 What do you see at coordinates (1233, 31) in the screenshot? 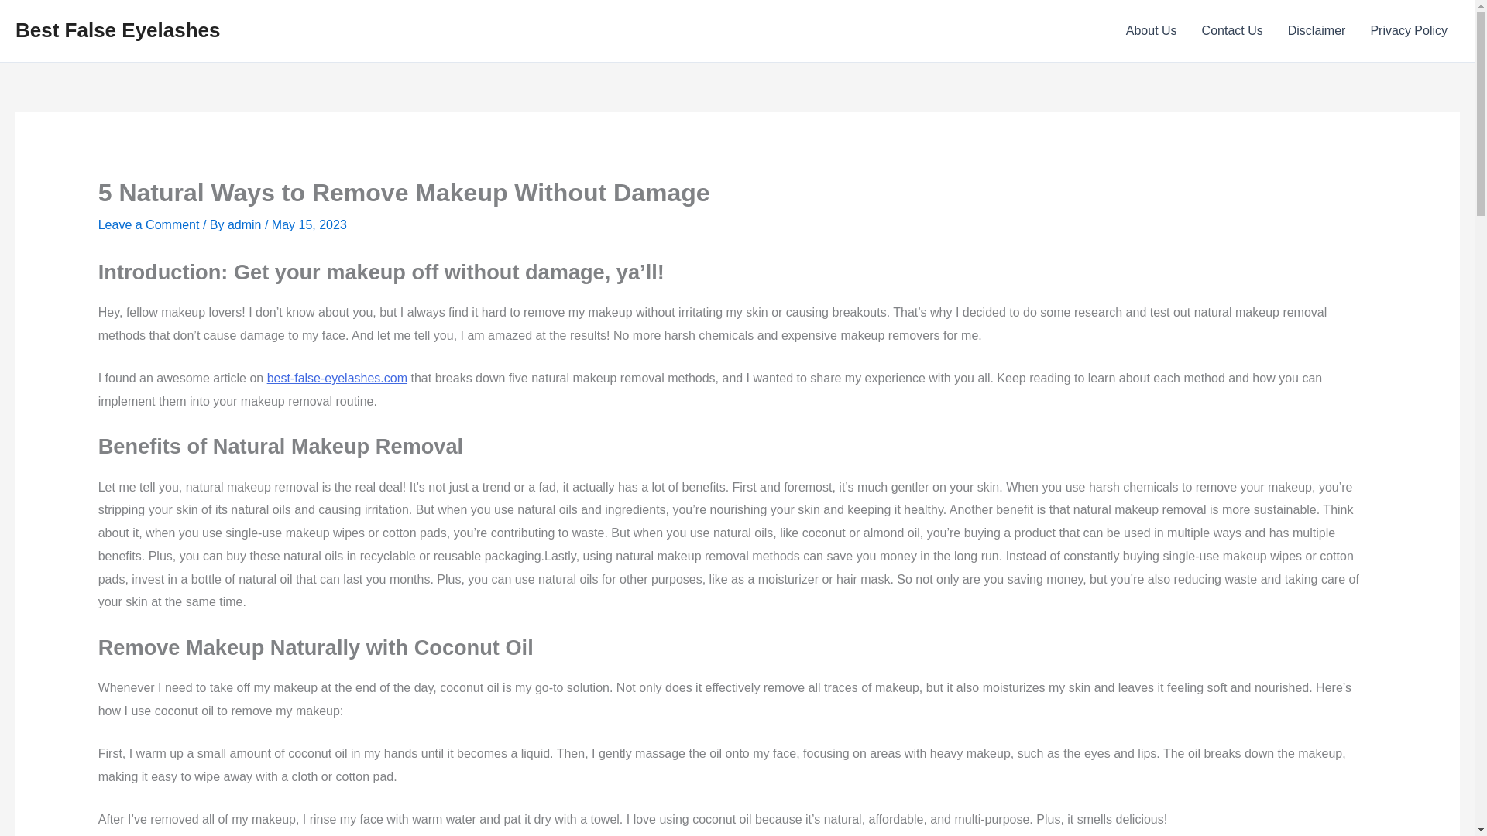
I see `Contact Us` at bounding box center [1233, 31].